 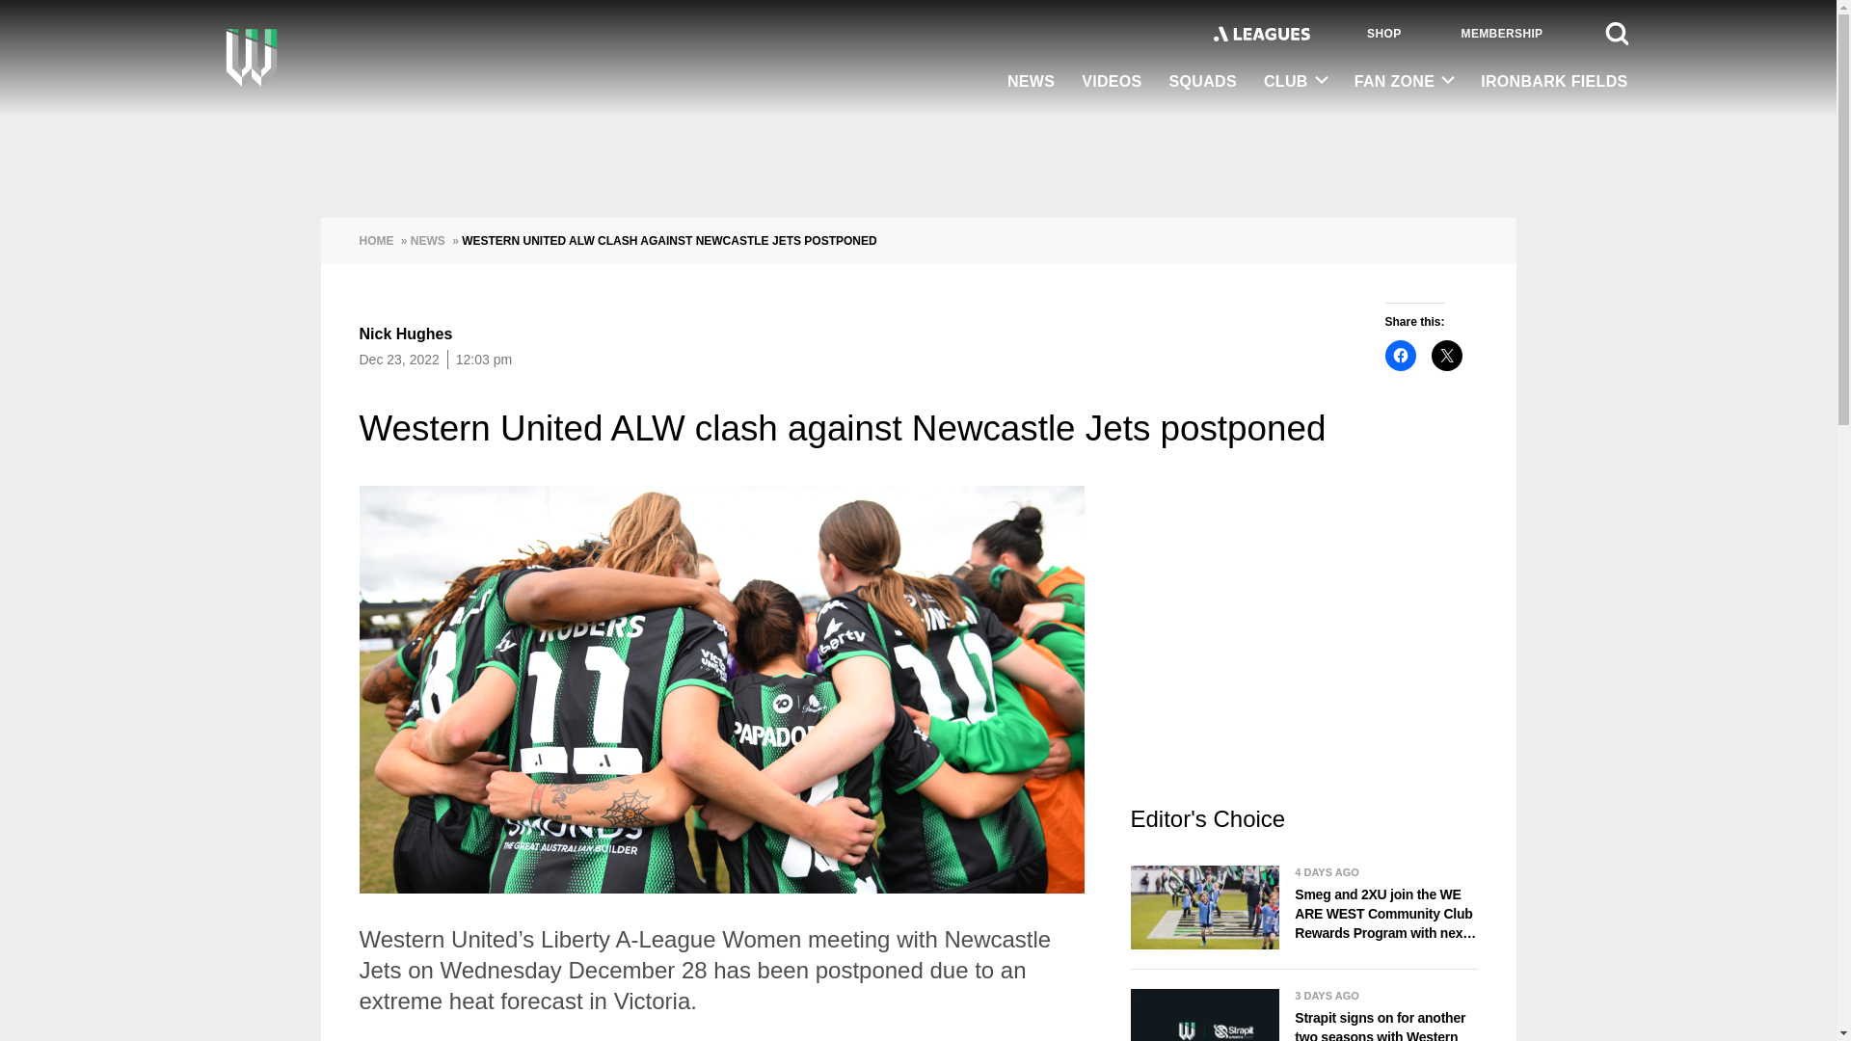 What do you see at coordinates (1400, 355) in the screenshot?
I see `Click to share on Facebook` at bounding box center [1400, 355].